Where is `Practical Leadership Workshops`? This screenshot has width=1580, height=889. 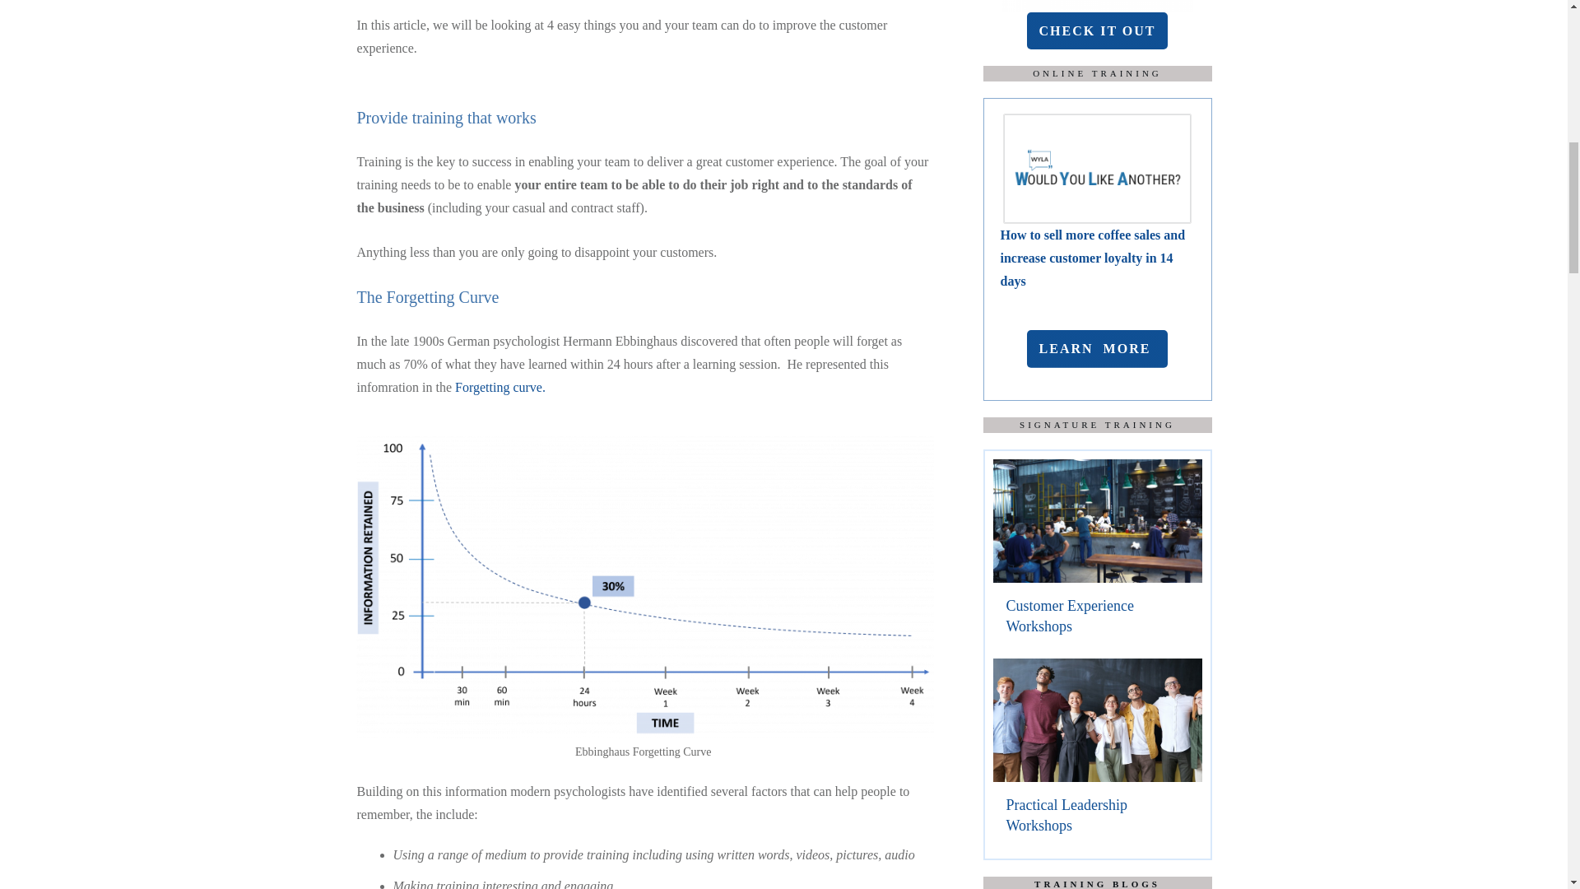
Practical Leadership Workshops is located at coordinates (1065, 815).